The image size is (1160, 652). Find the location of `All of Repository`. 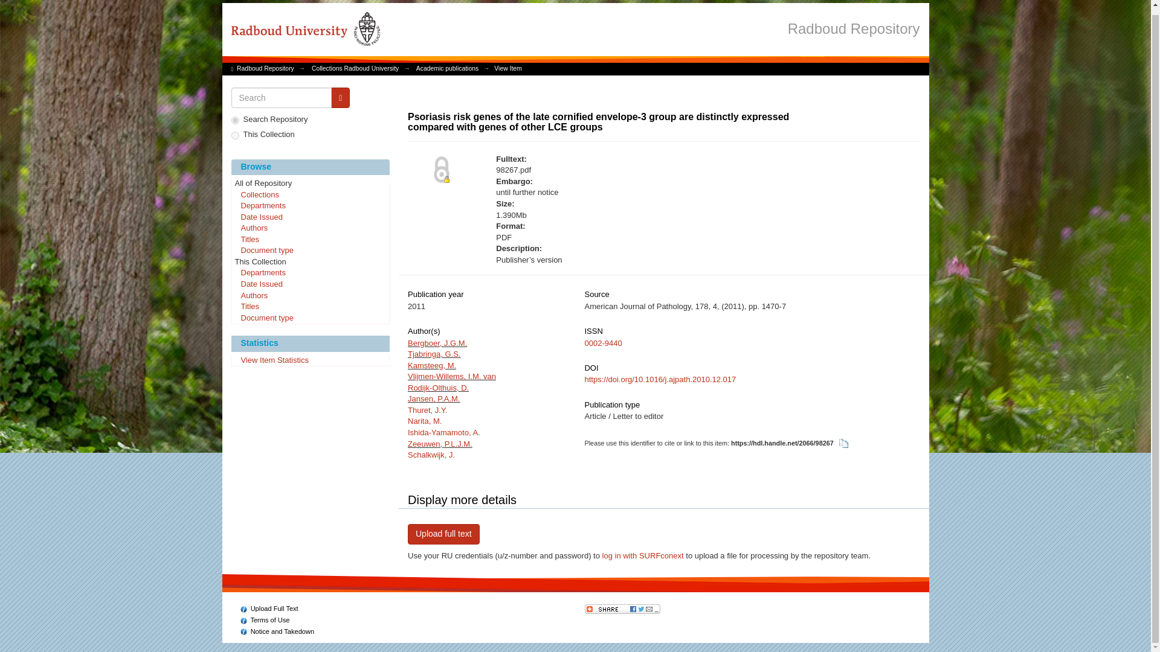

All of Repository is located at coordinates (311, 184).